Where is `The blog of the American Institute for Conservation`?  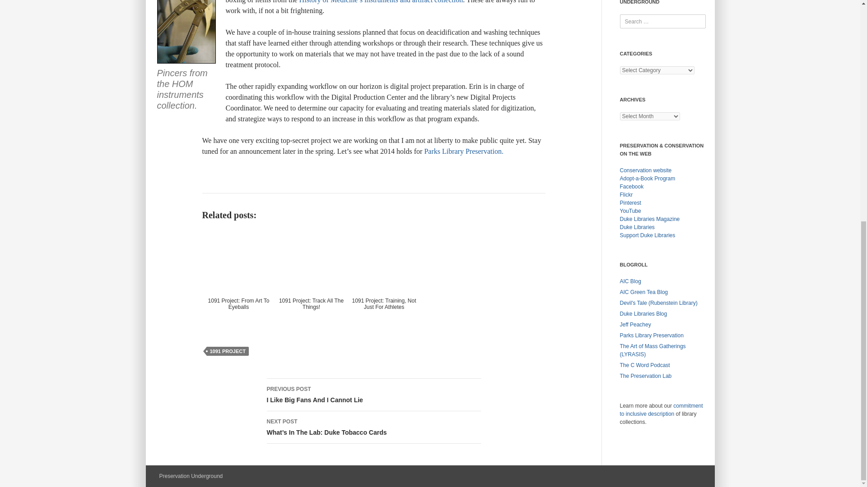
The blog of the American Institute for Conservation is located at coordinates (630, 281).